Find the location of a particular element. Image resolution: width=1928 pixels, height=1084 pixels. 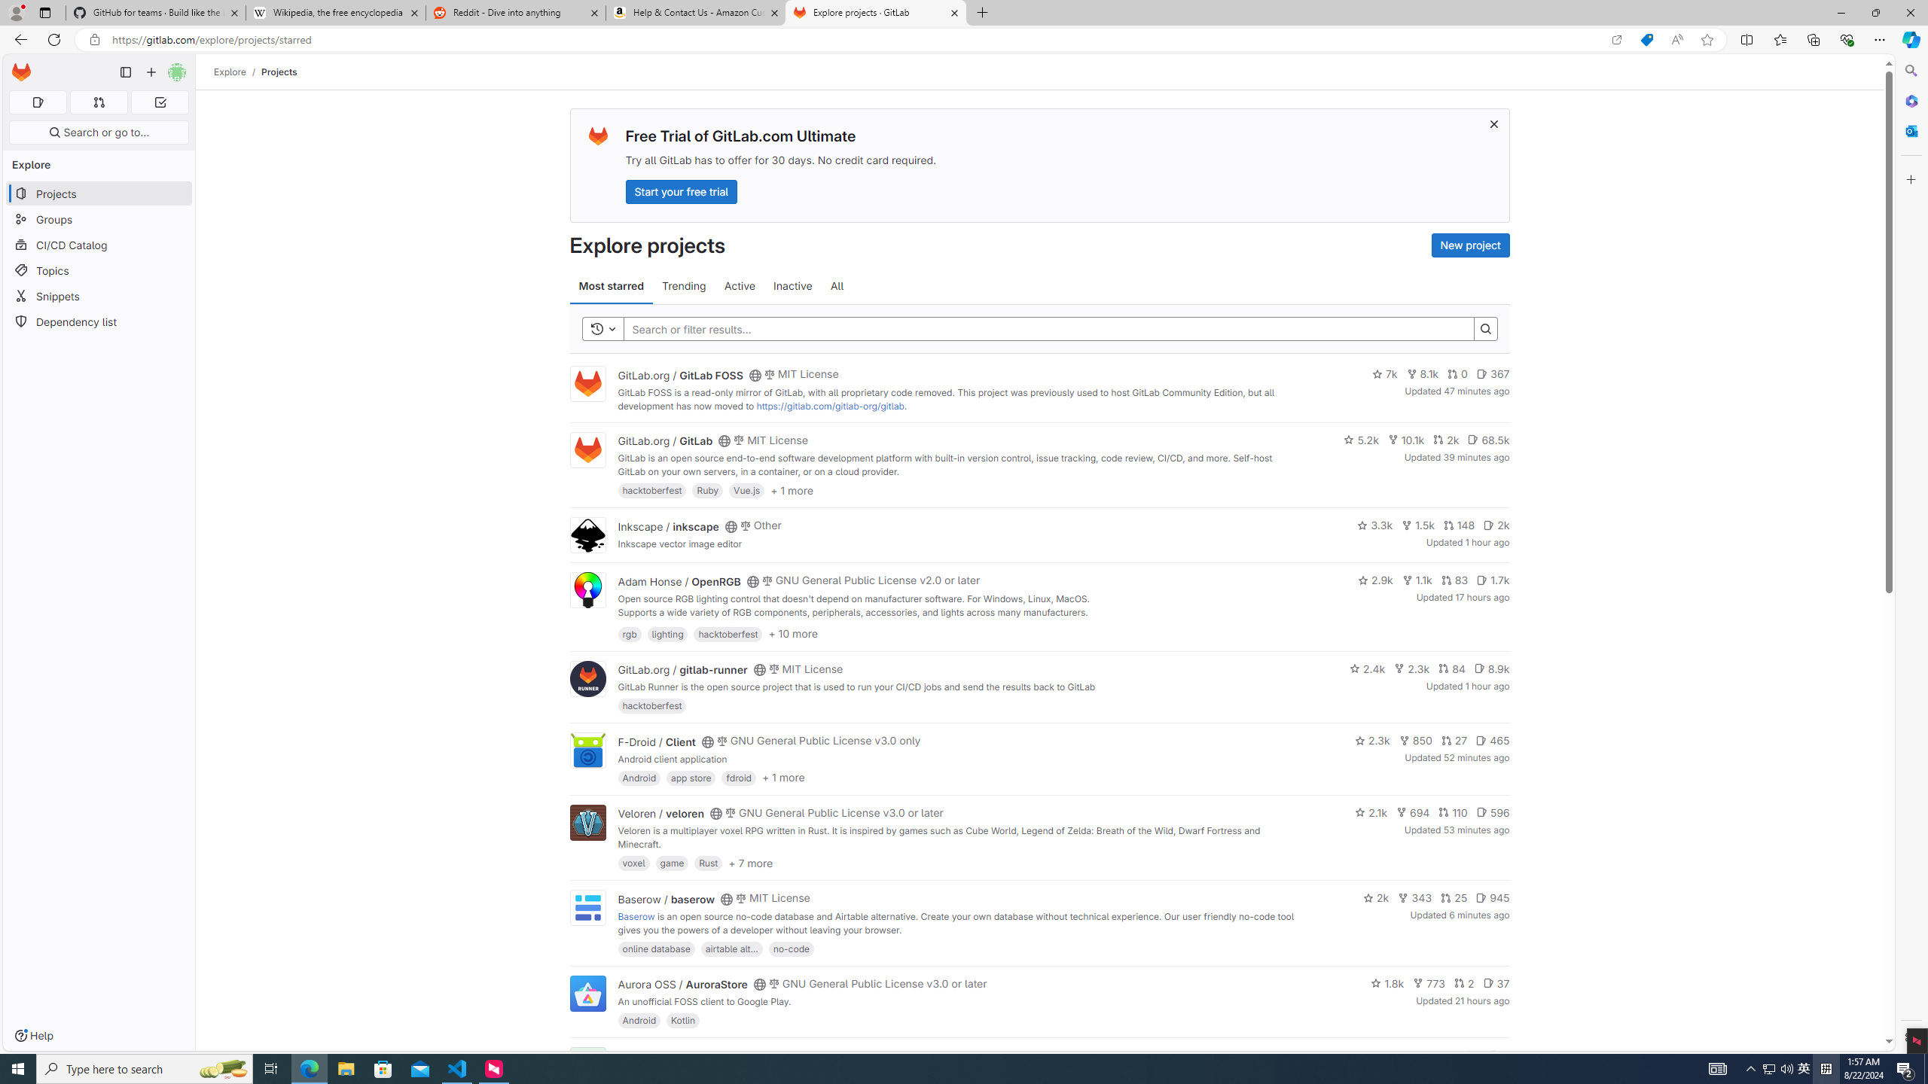

New project is located at coordinates (1470, 245).